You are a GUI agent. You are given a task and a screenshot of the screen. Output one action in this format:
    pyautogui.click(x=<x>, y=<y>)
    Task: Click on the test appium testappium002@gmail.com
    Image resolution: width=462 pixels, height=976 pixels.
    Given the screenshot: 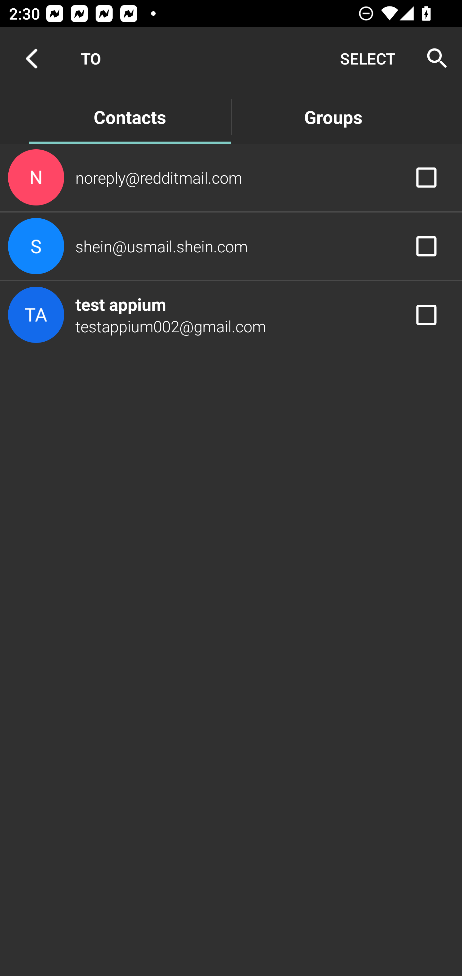 What is the action you would take?
    pyautogui.click(x=231, y=315)
    